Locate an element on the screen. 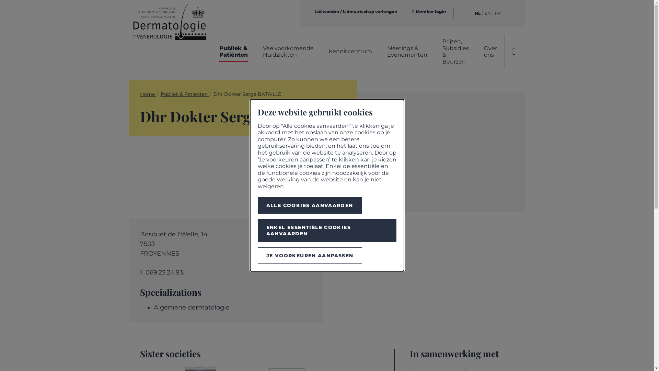  Kenniscentrum is located at coordinates (350, 52).